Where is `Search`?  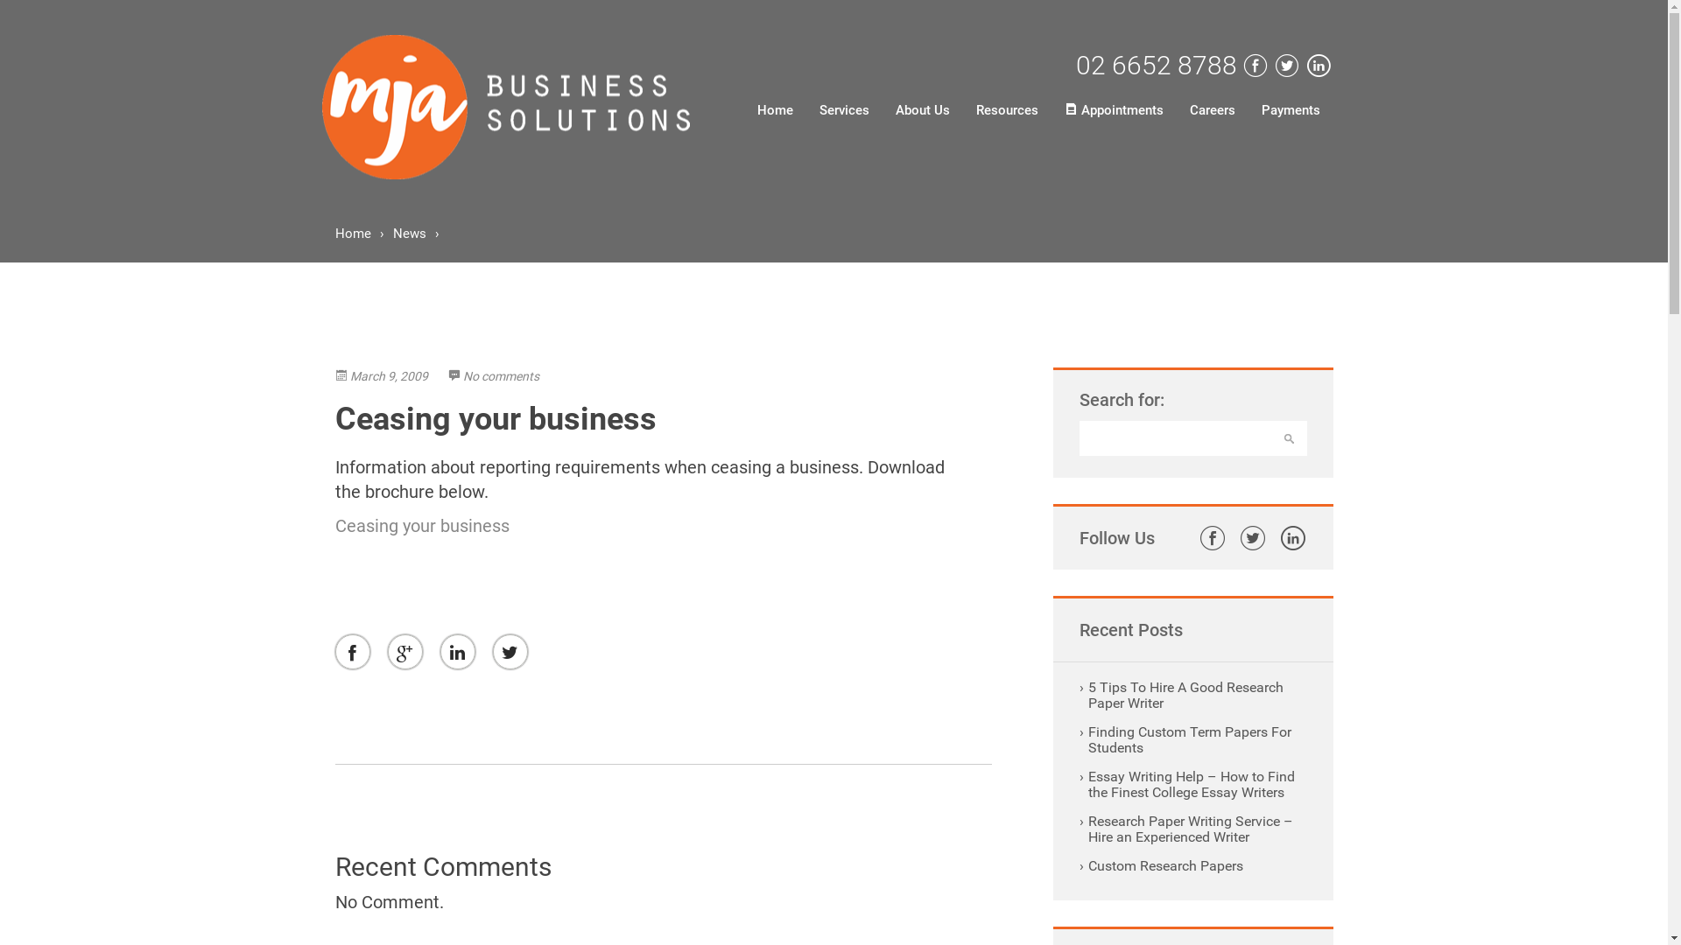 Search is located at coordinates (1289, 438).